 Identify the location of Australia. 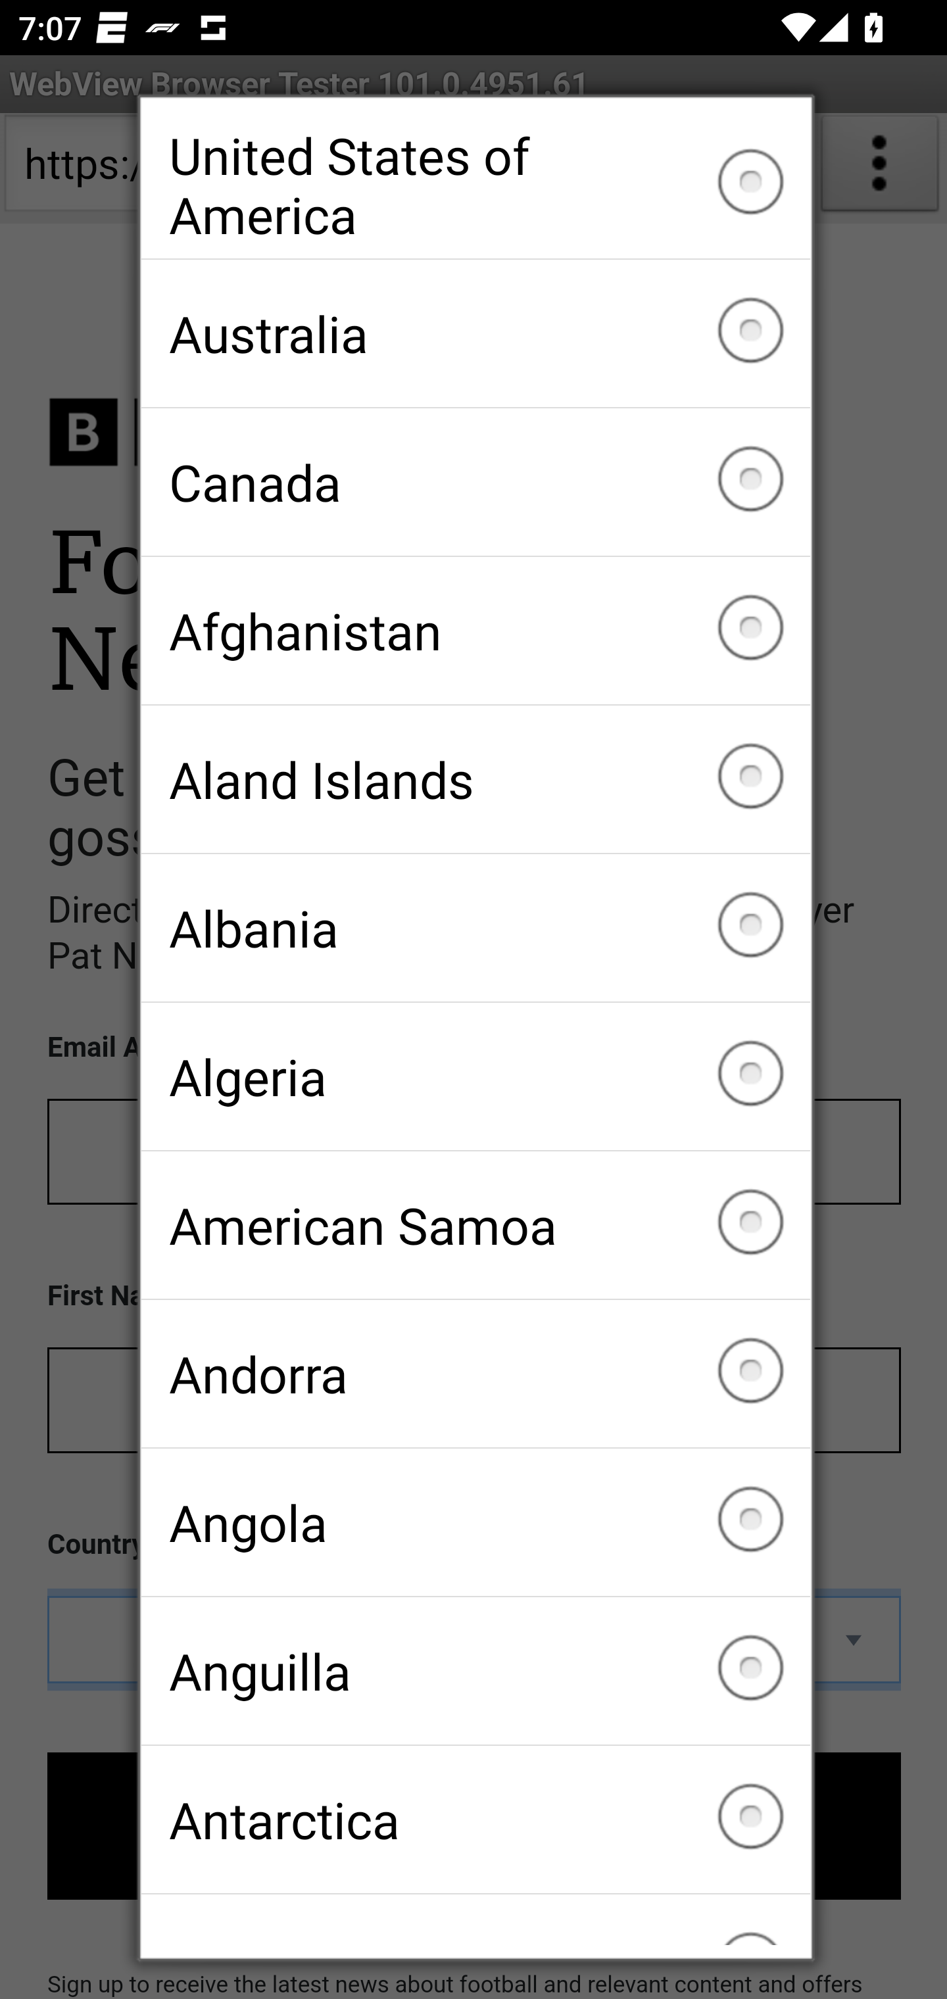
(475, 334).